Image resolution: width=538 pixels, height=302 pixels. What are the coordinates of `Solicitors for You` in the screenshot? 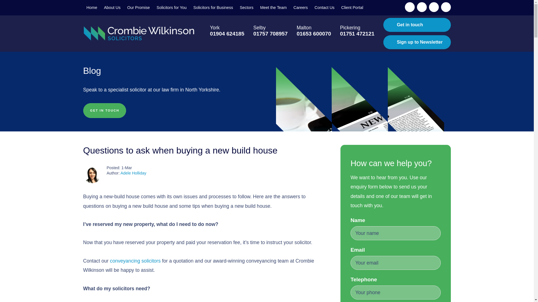 It's located at (171, 8).